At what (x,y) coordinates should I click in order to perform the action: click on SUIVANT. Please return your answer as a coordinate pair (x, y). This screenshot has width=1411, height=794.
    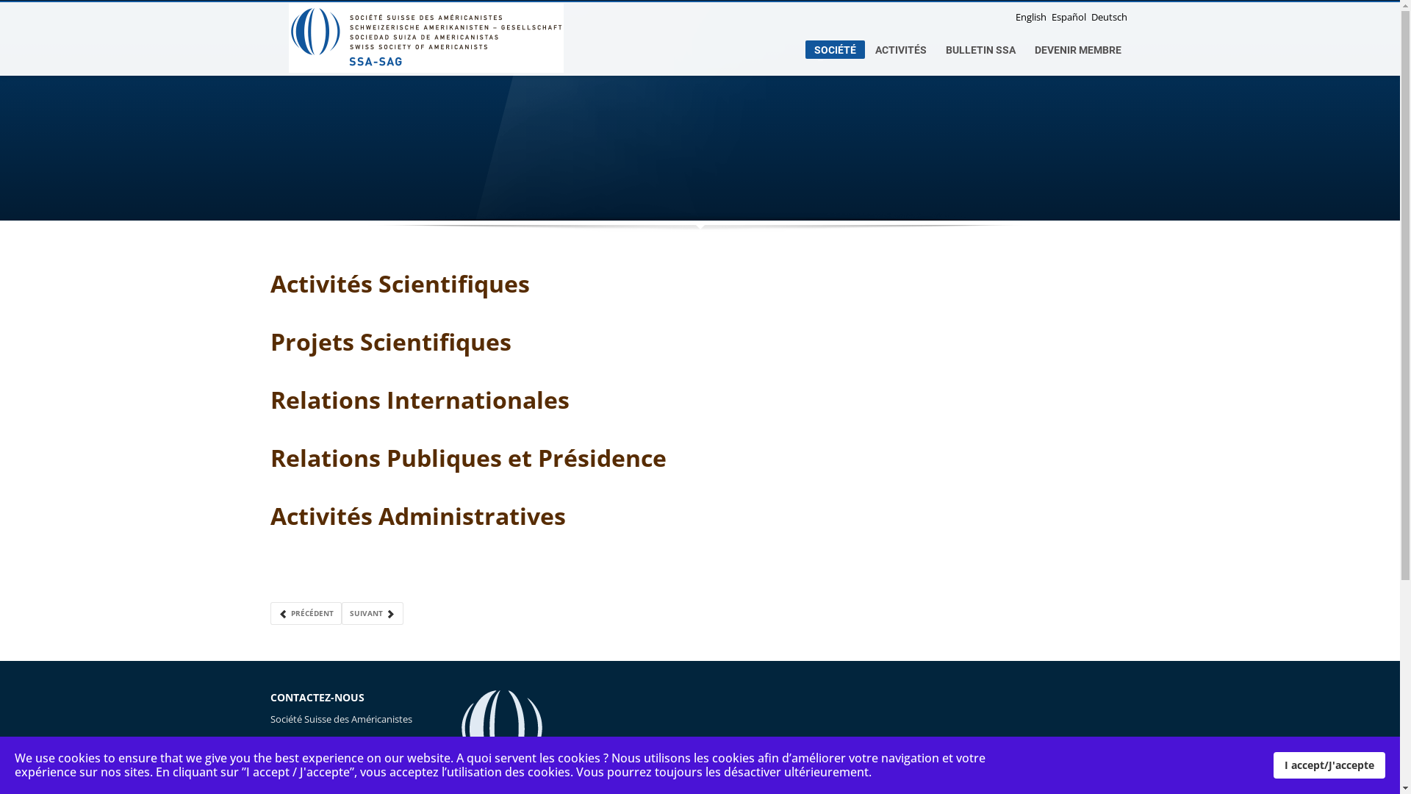
    Looking at the image, I should click on (372, 613).